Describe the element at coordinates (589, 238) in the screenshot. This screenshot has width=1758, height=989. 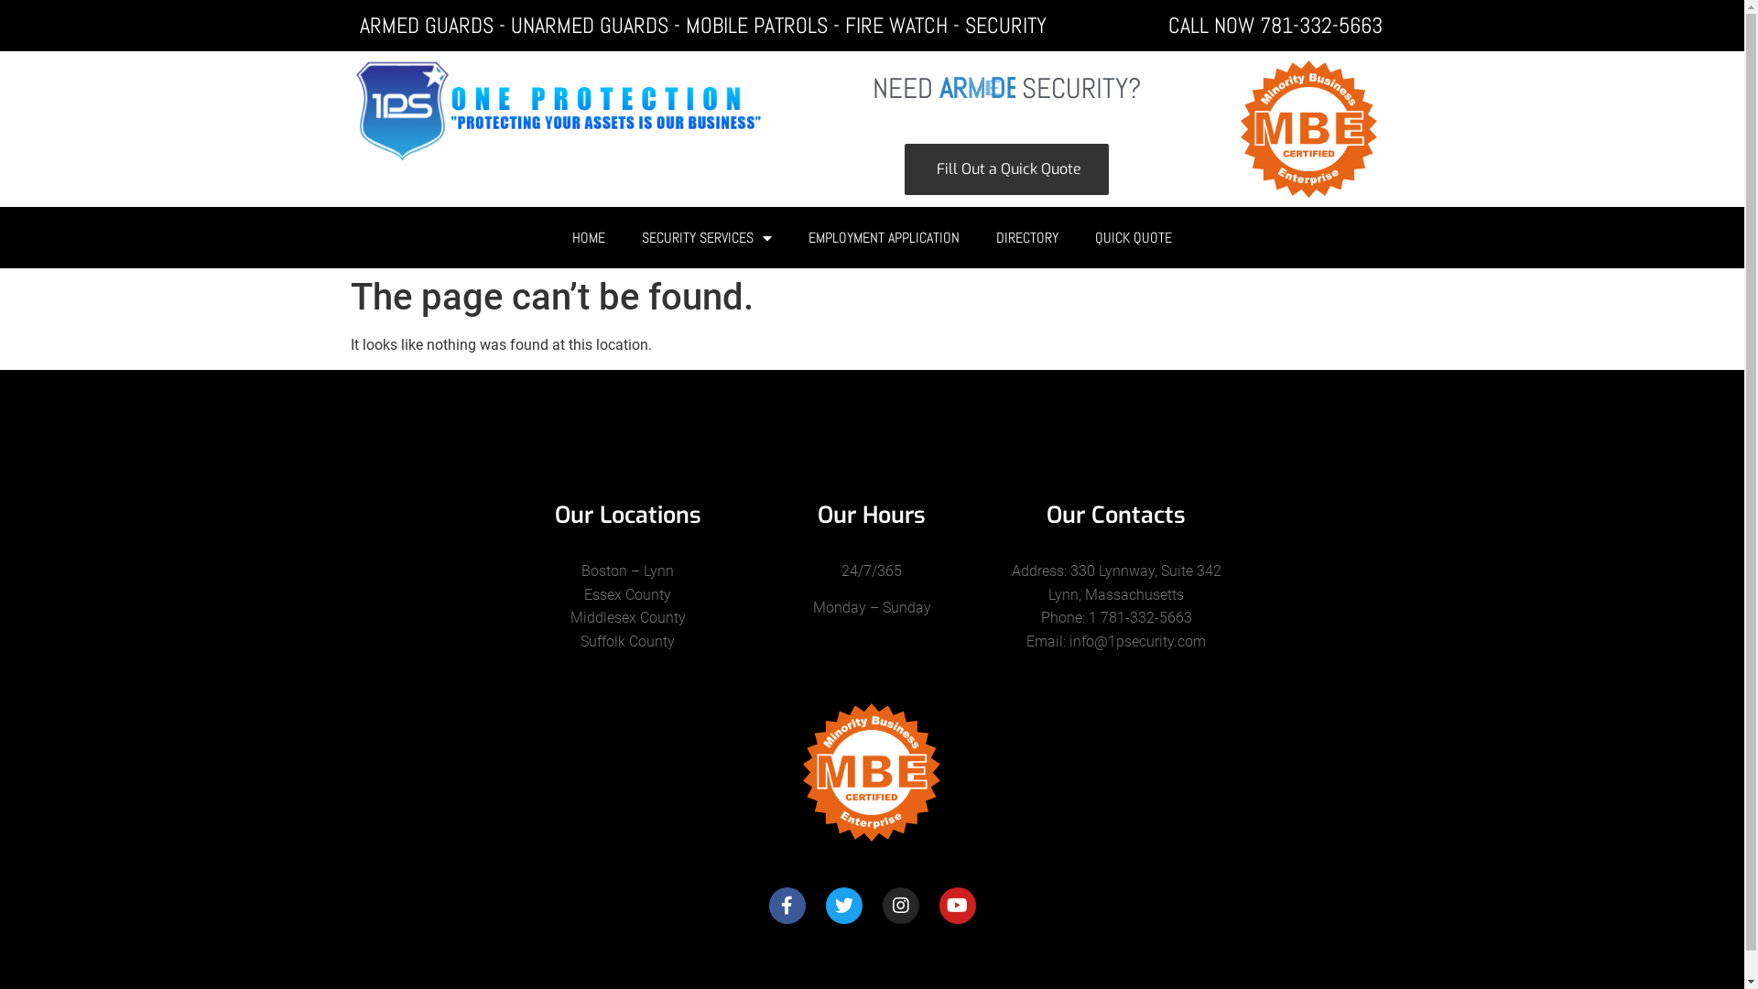
I see `HOME` at that location.